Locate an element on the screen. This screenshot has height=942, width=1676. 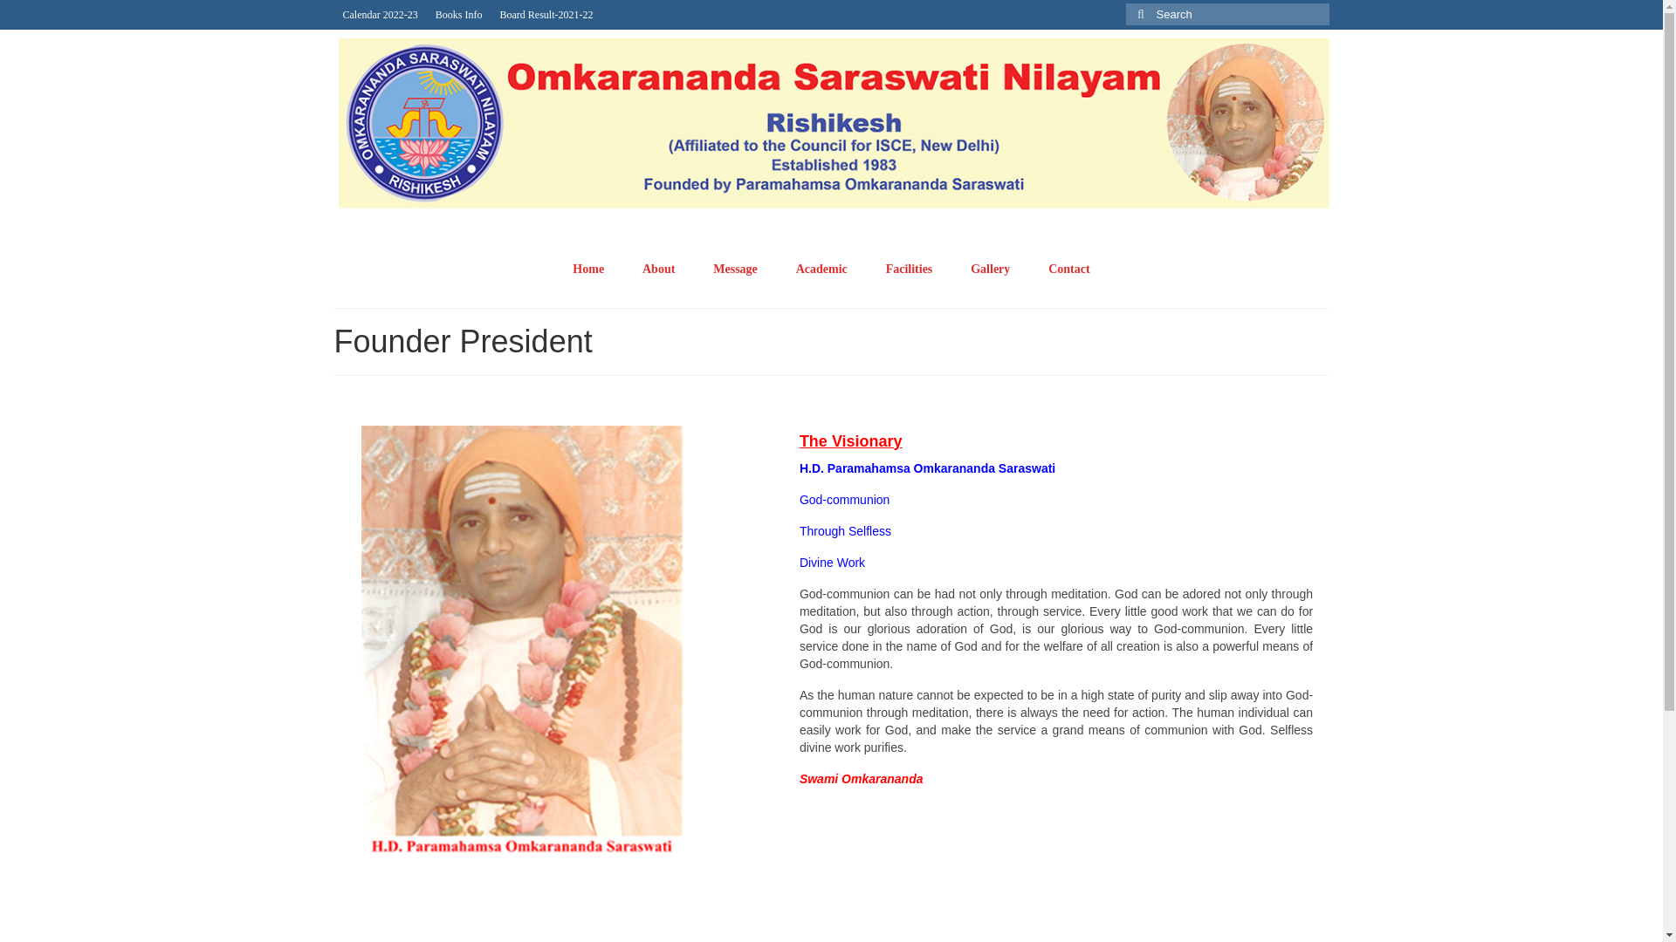
Calendar 2022-23 is located at coordinates (379, 14).